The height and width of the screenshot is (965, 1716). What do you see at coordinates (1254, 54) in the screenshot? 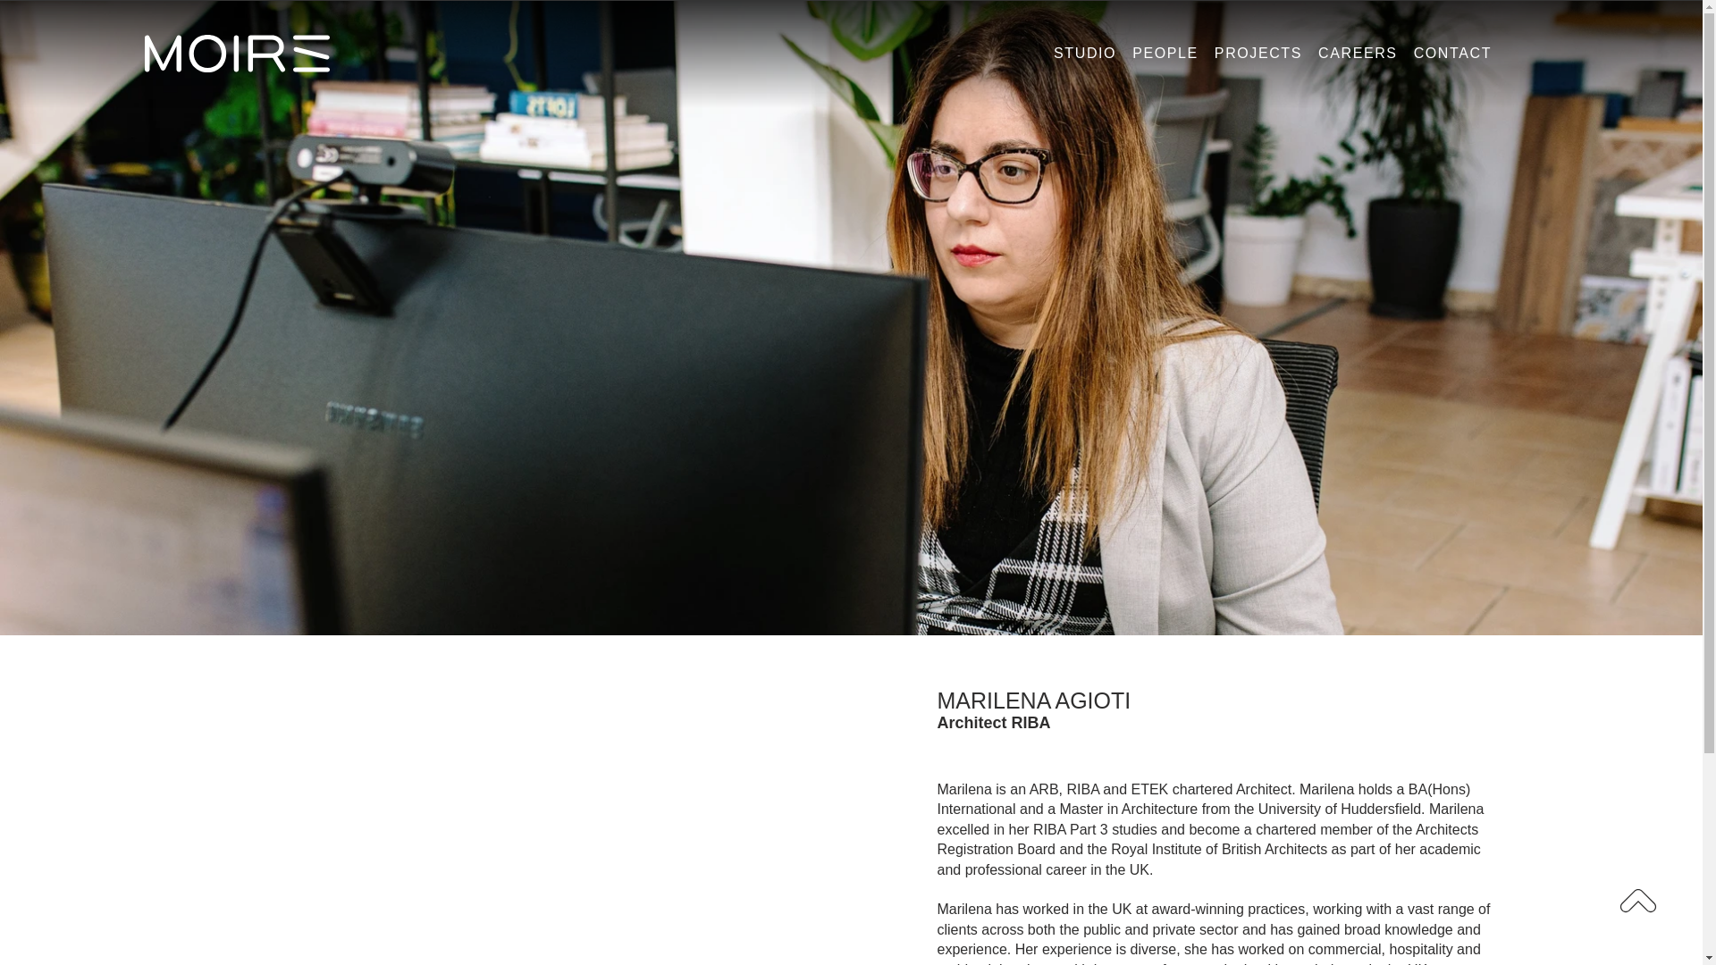
I see `PROJECTS` at bounding box center [1254, 54].